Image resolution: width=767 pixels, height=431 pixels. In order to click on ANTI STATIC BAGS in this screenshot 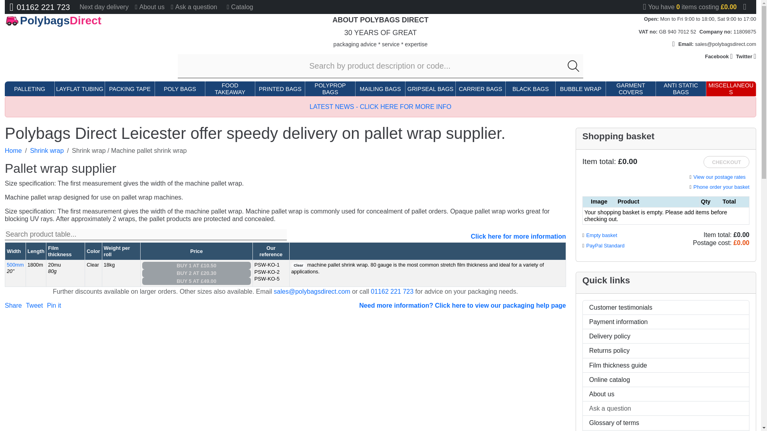, I will do `click(681, 89)`.